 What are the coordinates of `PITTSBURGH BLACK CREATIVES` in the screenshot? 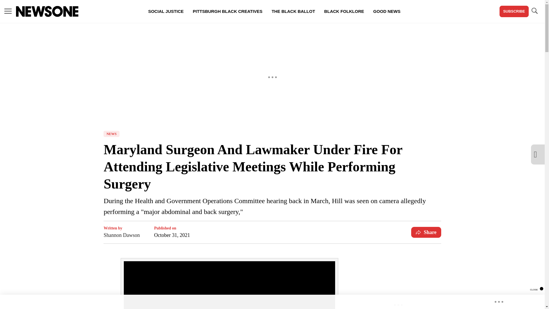 It's located at (228, 11).